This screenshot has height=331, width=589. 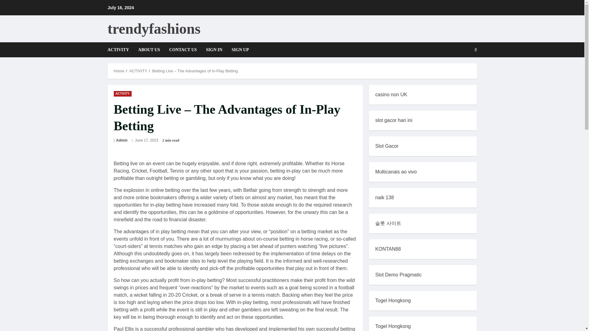 What do you see at coordinates (214, 50) in the screenshot?
I see `SIGN IN` at bounding box center [214, 50].